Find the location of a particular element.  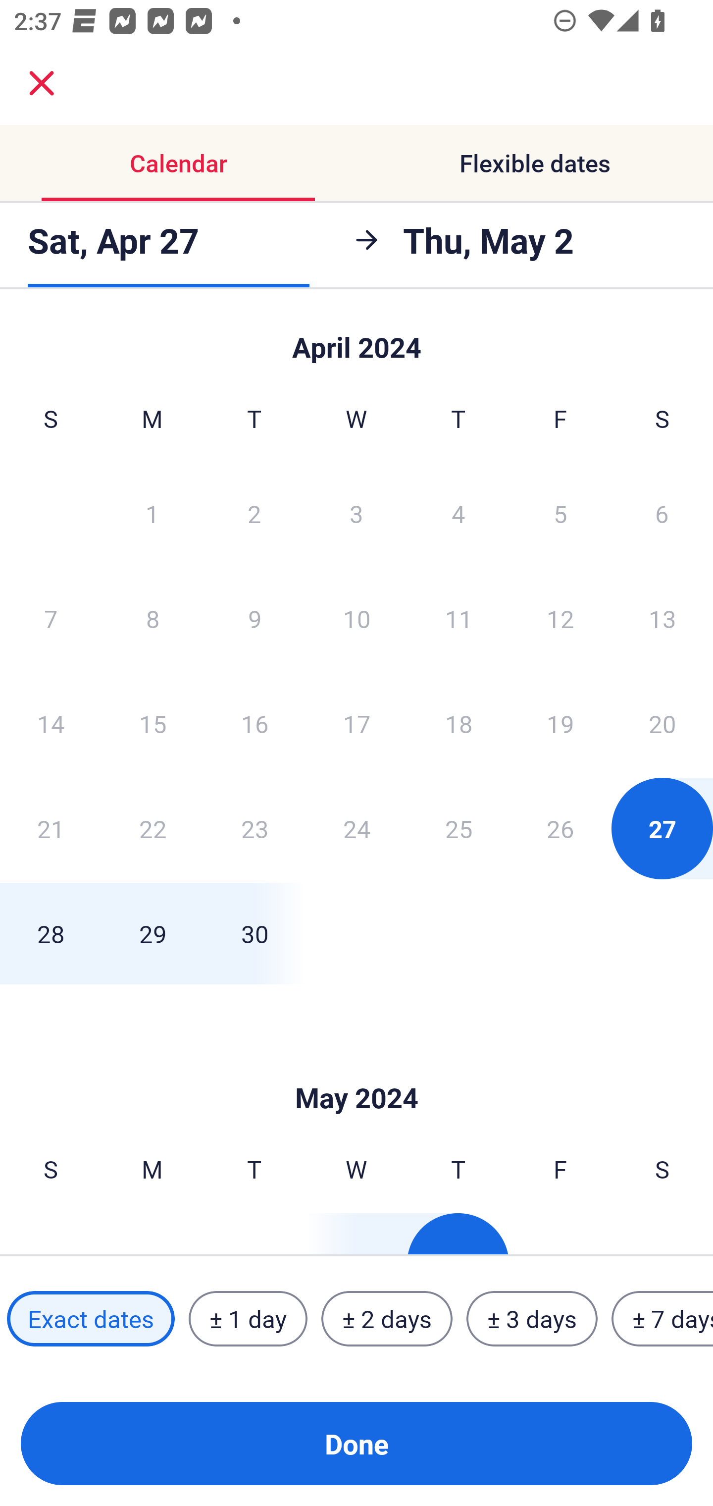

15 Monday, April 15, 2024 is located at coordinates (153, 723).